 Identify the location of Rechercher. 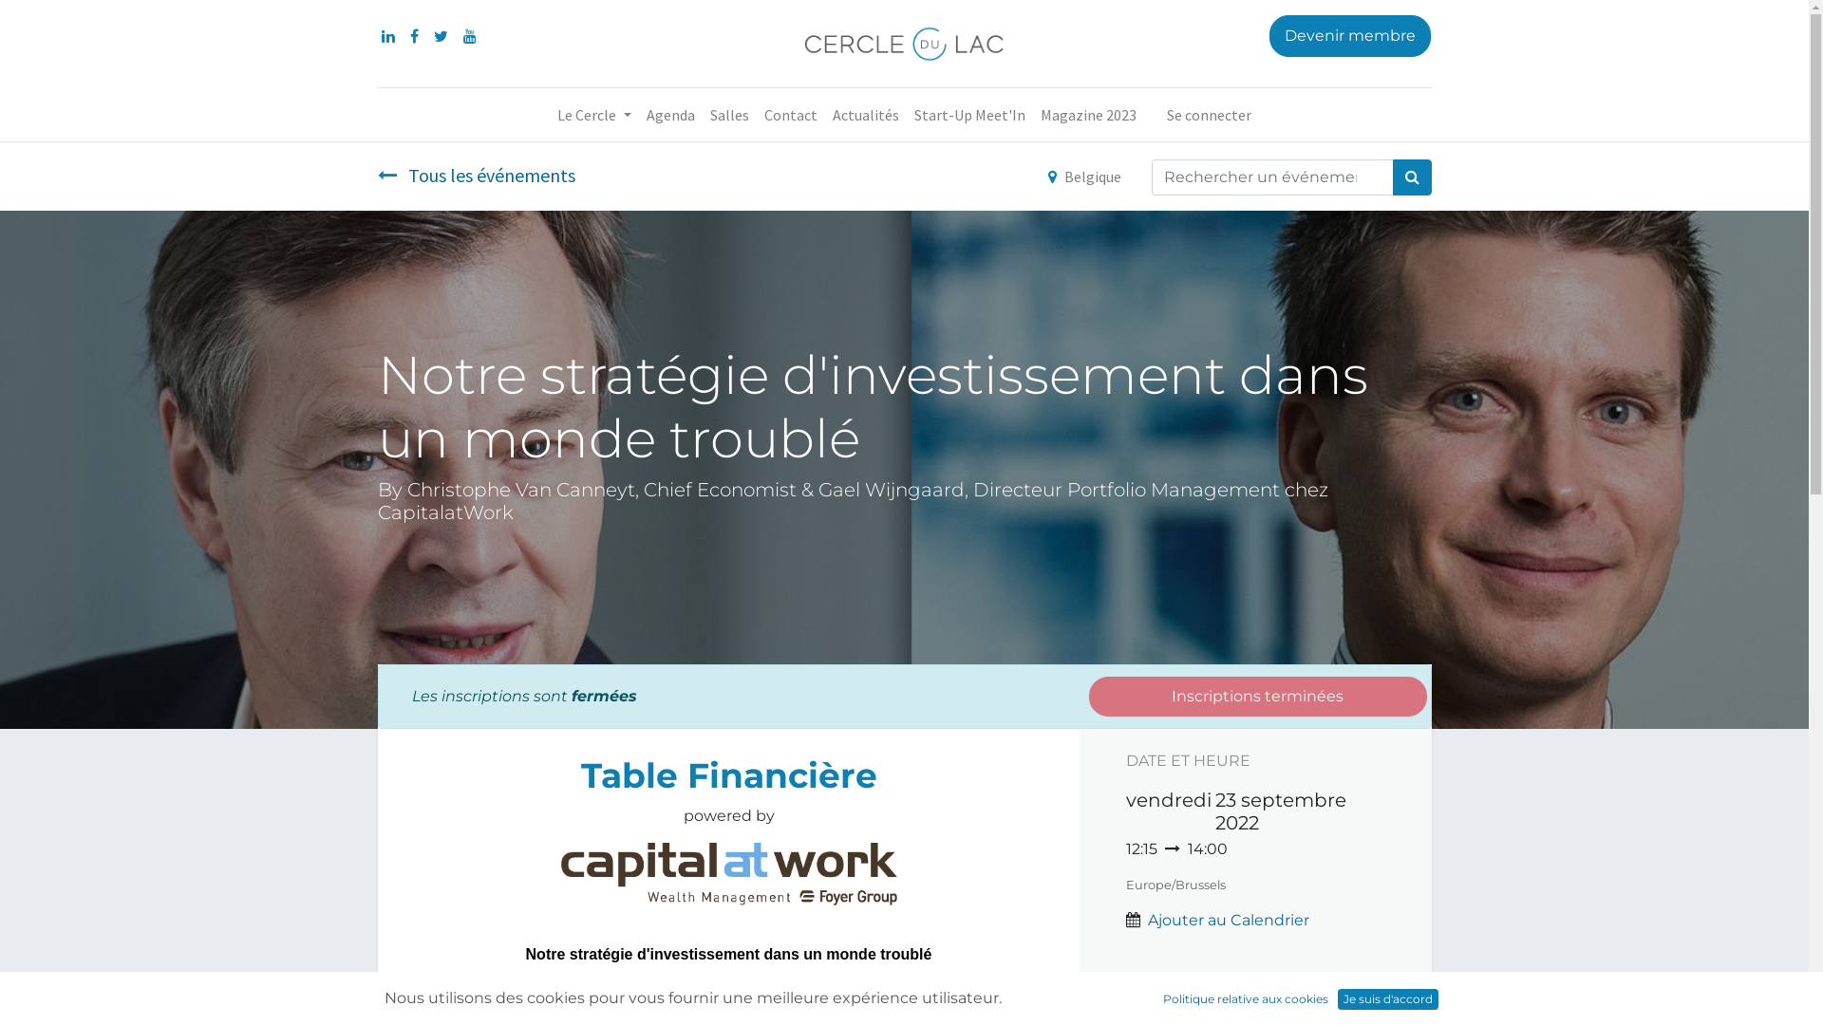
(1411, 177).